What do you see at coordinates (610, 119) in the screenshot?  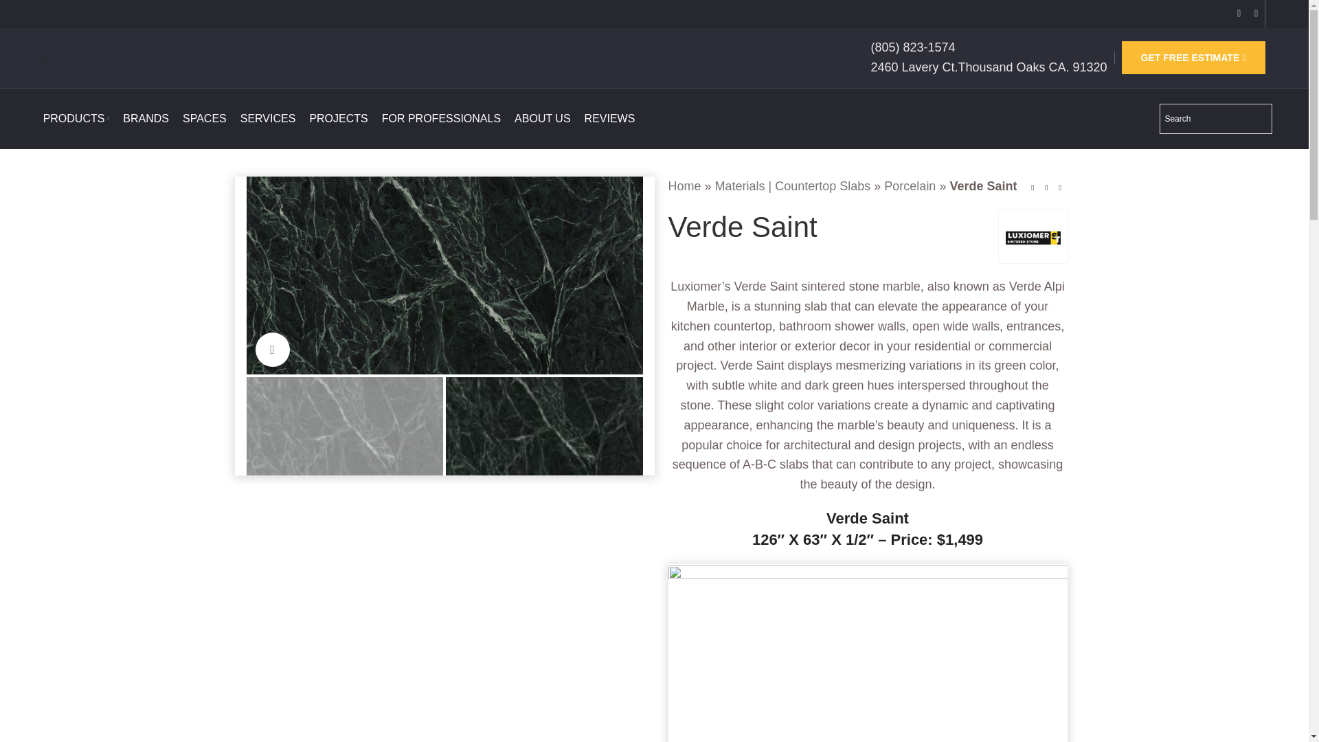 I see `REVIEWS` at bounding box center [610, 119].